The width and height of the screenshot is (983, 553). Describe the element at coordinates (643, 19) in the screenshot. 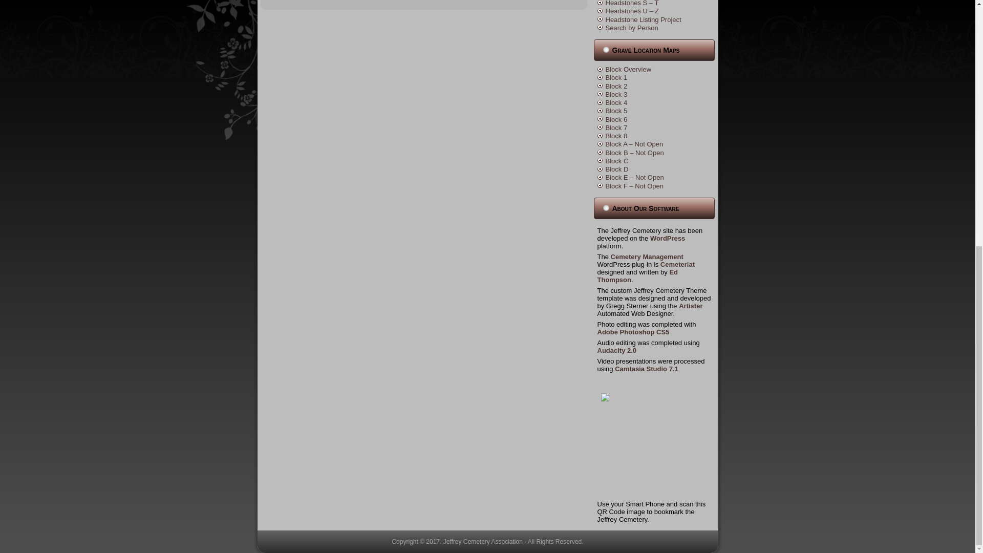

I see `Headstone Listing Project` at that location.